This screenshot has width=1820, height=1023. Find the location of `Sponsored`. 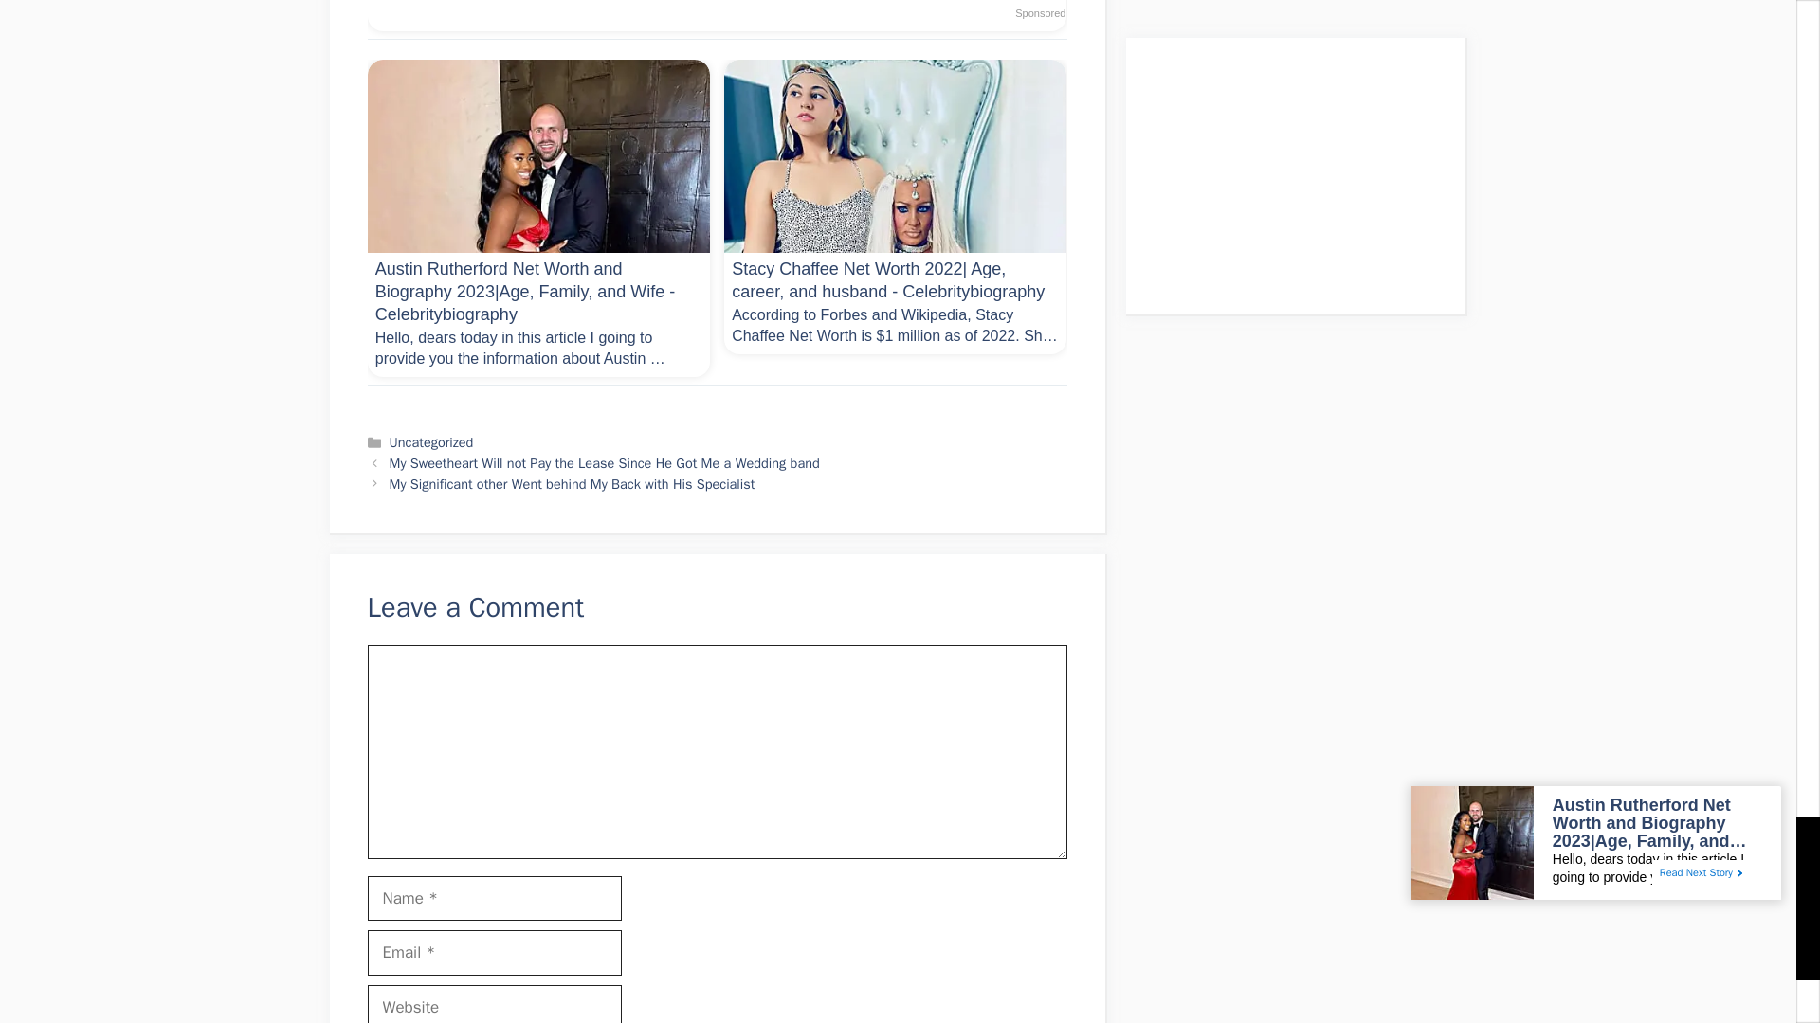

Sponsored is located at coordinates (1040, 13).